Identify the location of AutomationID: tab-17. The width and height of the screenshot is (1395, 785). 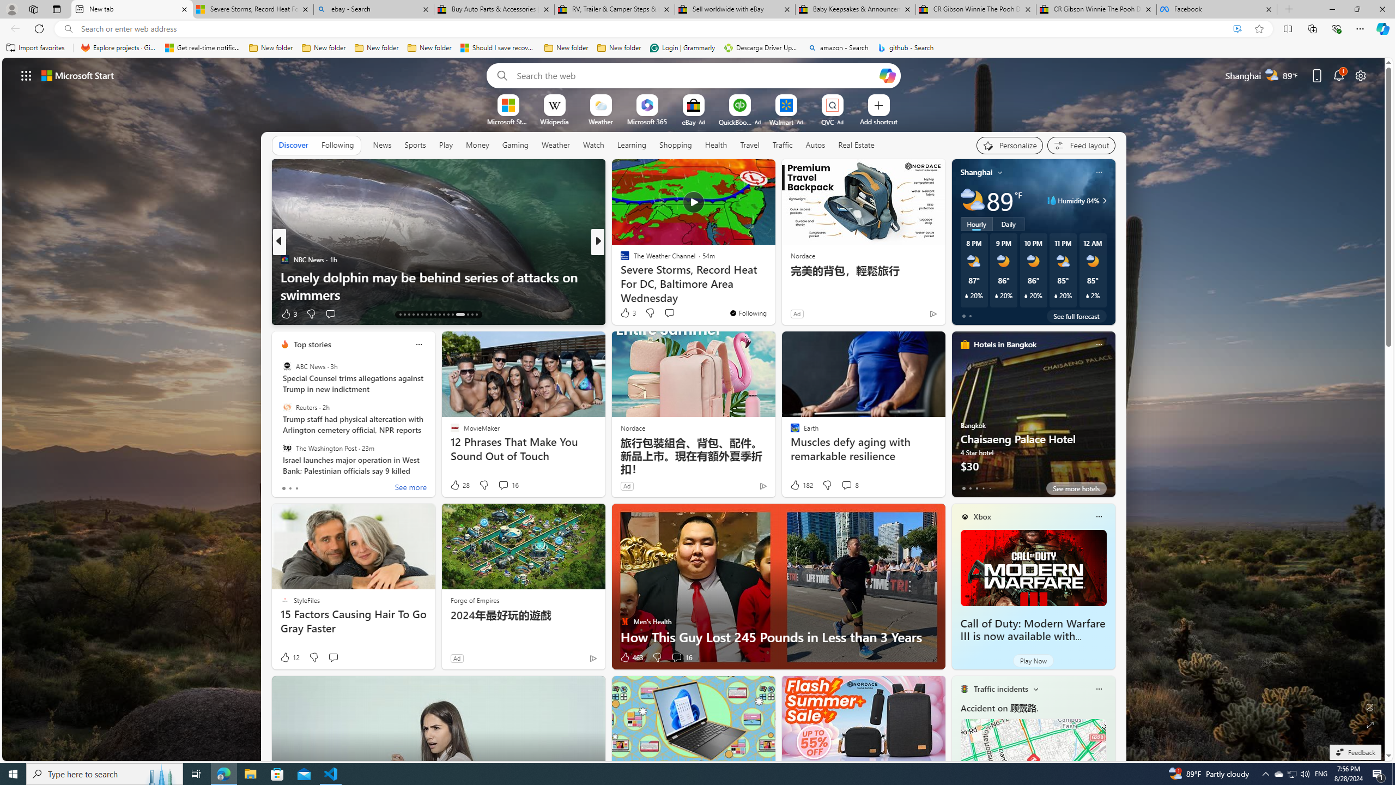
(417, 315).